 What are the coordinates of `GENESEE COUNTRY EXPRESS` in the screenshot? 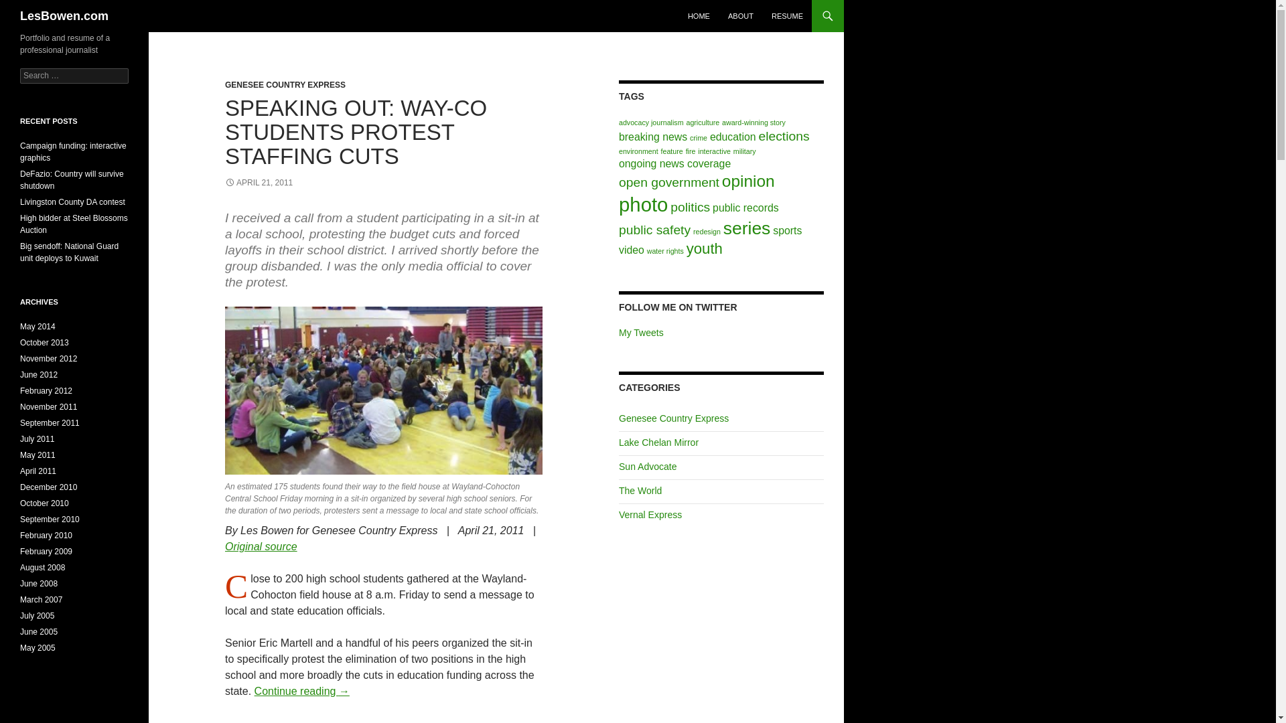 It's located at (285, 84).